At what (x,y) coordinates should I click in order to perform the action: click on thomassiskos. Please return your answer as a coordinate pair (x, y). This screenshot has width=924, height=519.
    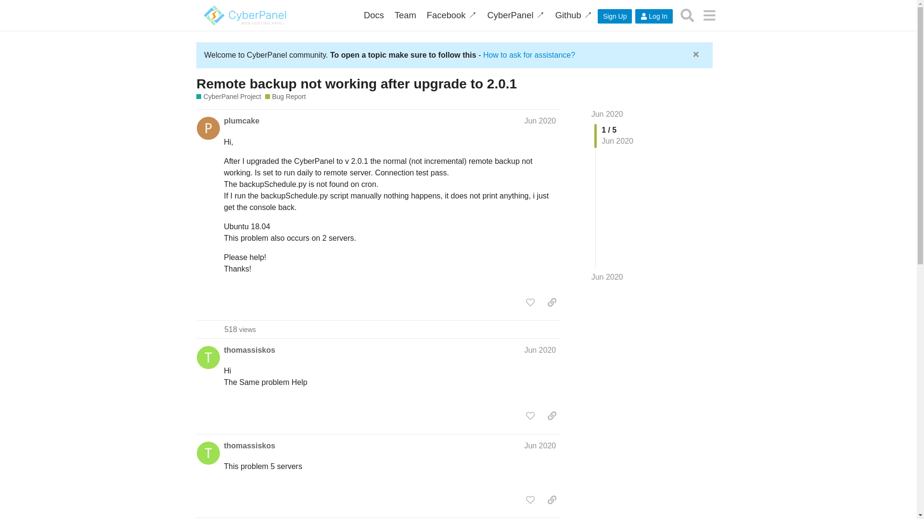
    Looking at the image, I should click on (249, 445).